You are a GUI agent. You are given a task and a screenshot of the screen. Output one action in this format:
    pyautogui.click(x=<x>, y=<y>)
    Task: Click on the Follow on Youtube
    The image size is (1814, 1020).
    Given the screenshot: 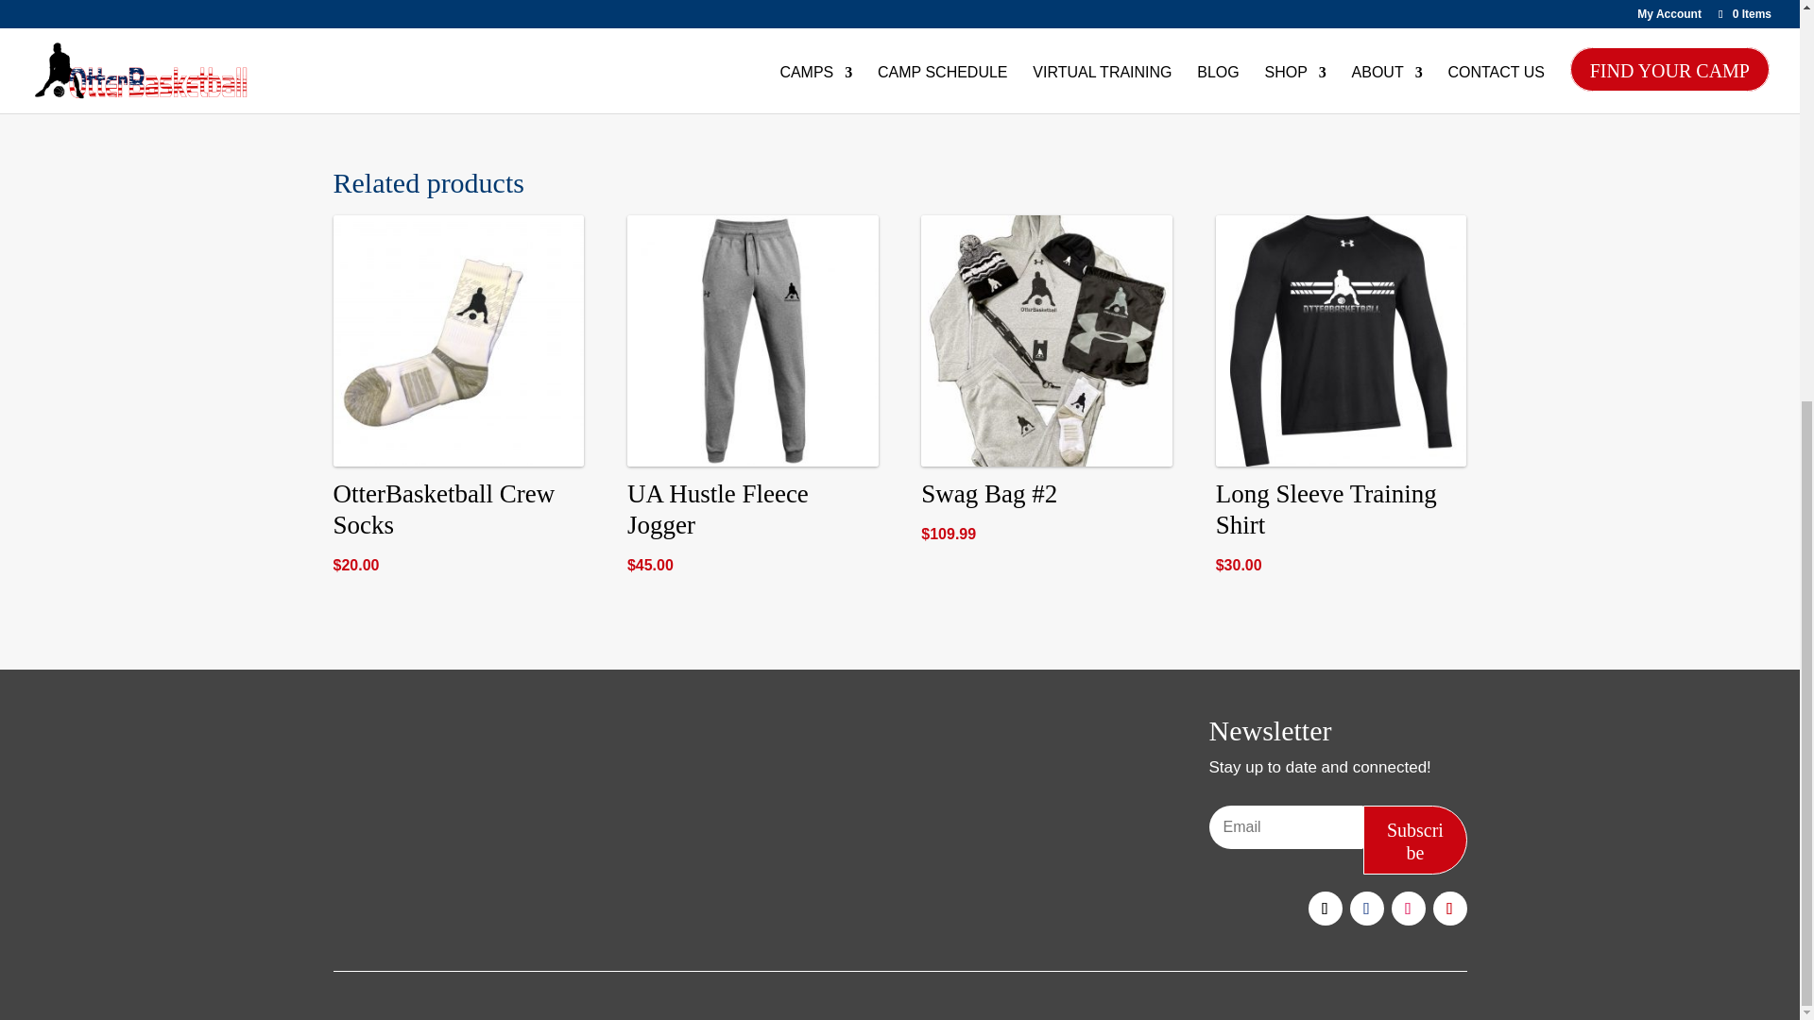 What is the action you would take?
    pyautogui.click(x=1449, y=908)
    